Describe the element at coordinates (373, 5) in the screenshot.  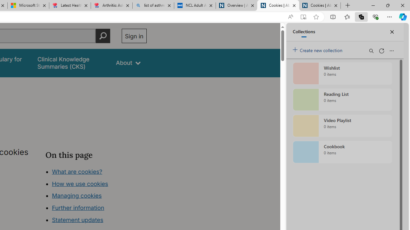
I see `Minimize` at that location.